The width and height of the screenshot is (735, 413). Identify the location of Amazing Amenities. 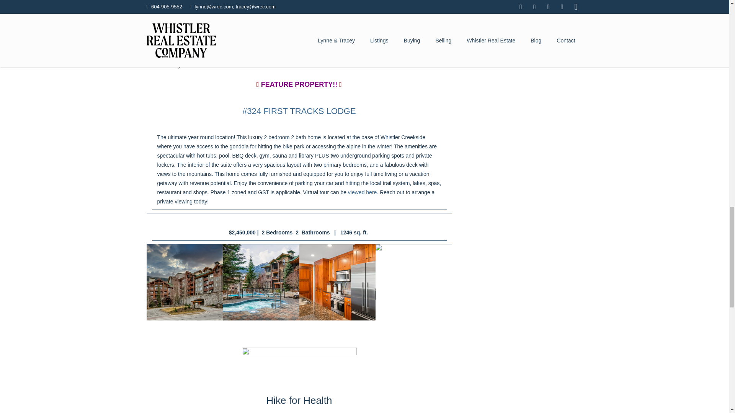
(261, 283).